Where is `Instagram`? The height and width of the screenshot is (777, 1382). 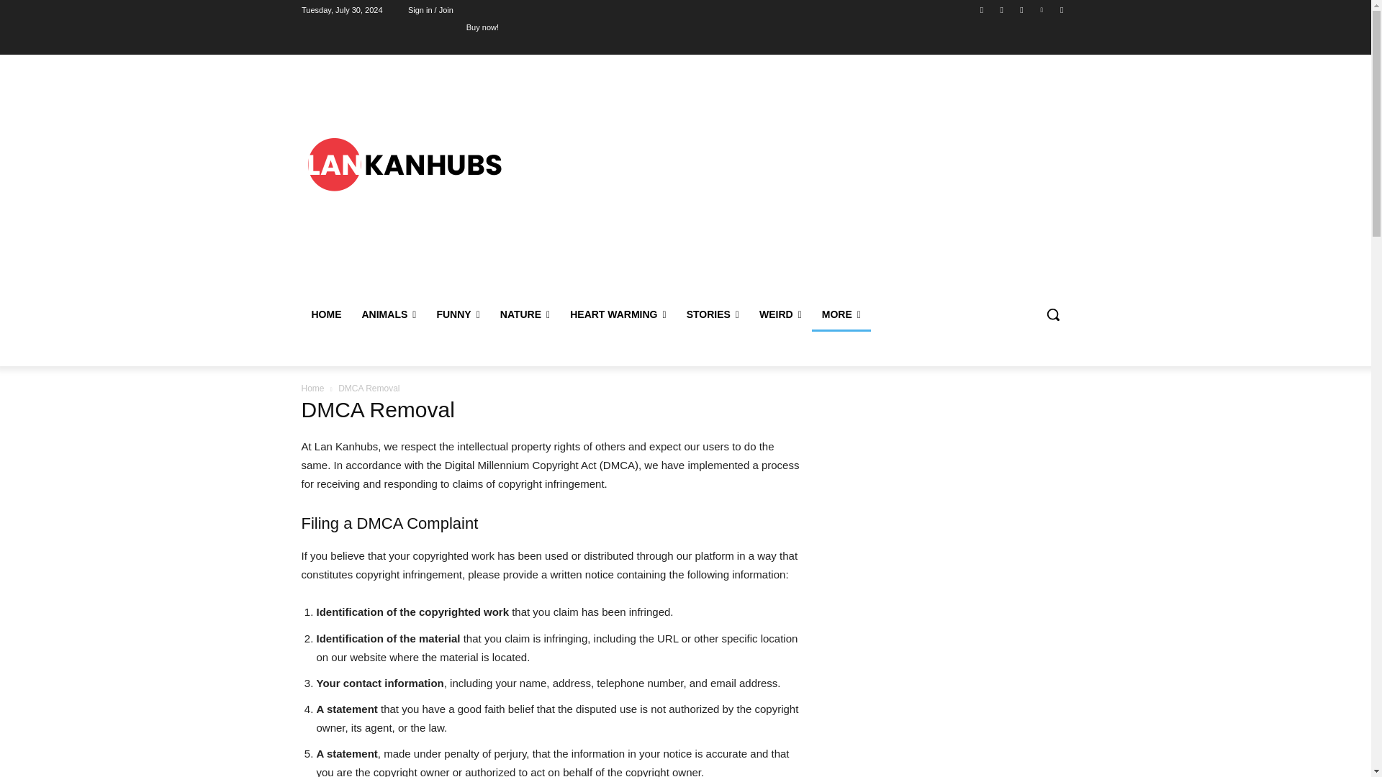
Instagram is located at coordinates (1002, 9).